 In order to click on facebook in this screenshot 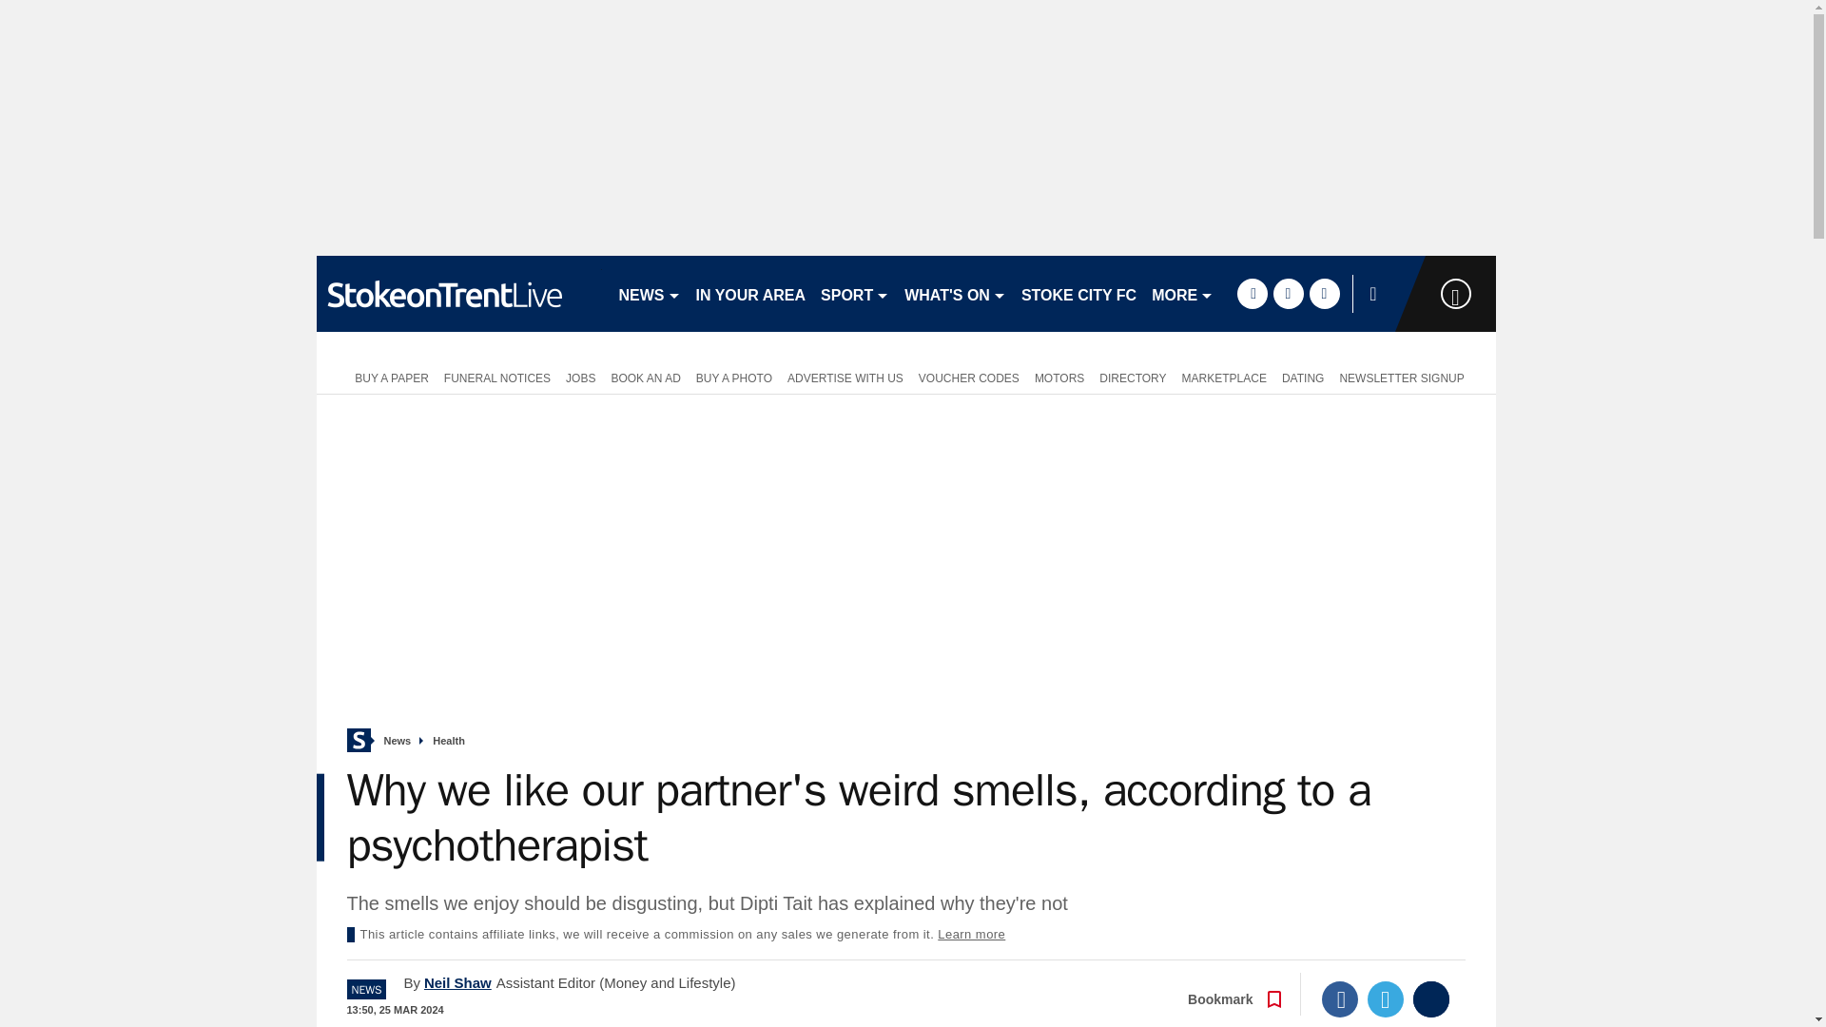, I will do `click(1252, 293)`.